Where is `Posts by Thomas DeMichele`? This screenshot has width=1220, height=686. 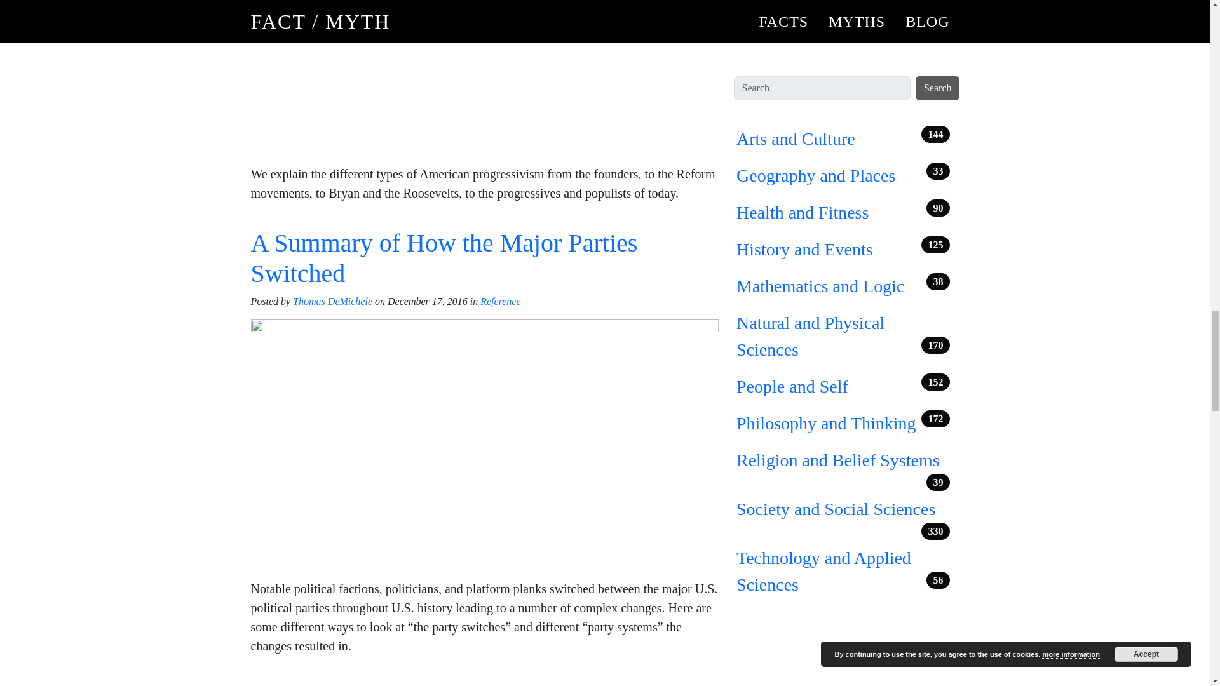
Posts by Thomas DeMichele is located at coordinates (332, 301).